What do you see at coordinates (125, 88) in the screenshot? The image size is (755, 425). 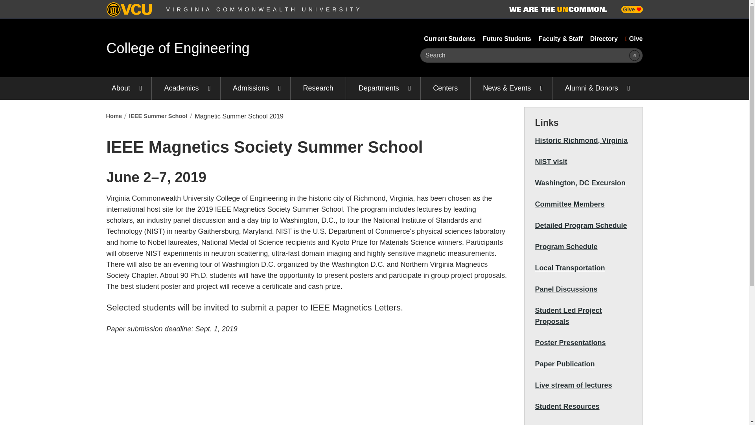 I see `About` at bounding box center [125, 88].